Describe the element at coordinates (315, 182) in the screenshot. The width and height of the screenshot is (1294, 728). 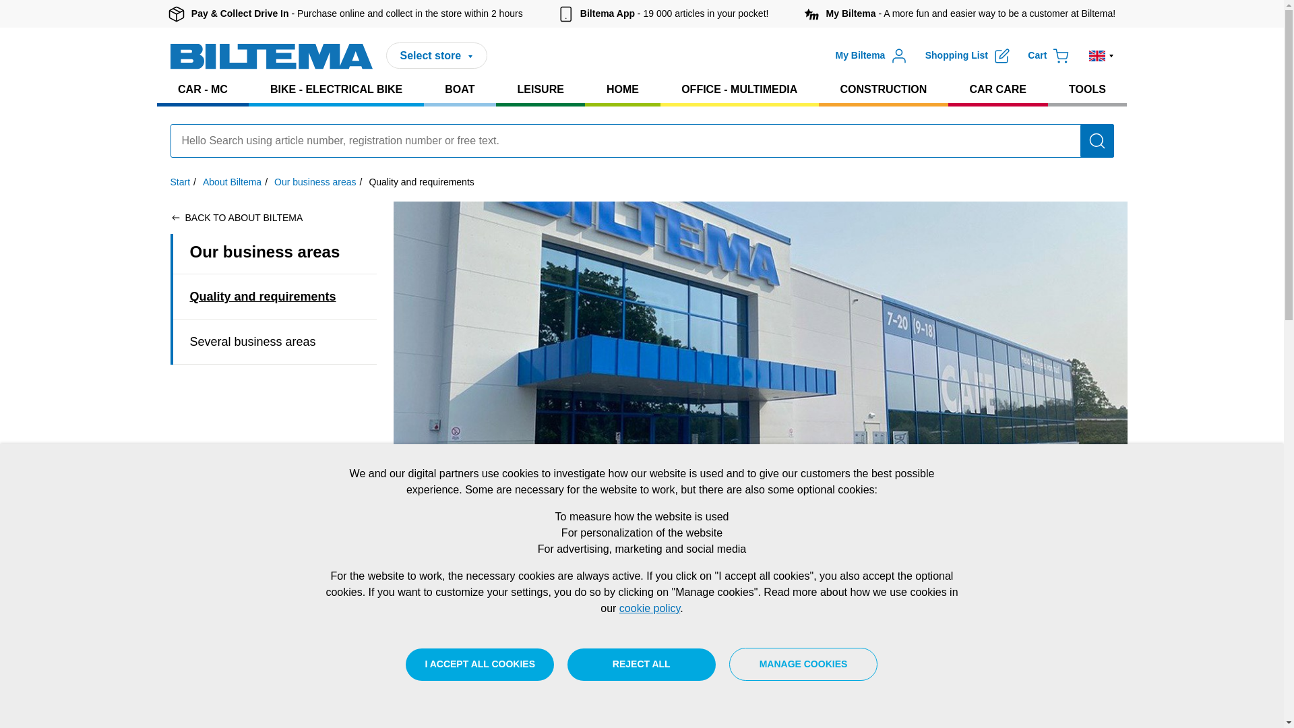
I see `Our business areas` at that location.